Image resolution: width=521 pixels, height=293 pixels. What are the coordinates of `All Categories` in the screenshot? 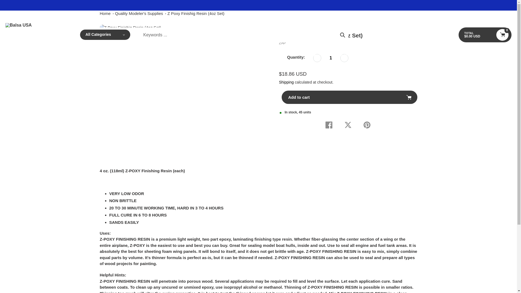 It's located at (105, 35).